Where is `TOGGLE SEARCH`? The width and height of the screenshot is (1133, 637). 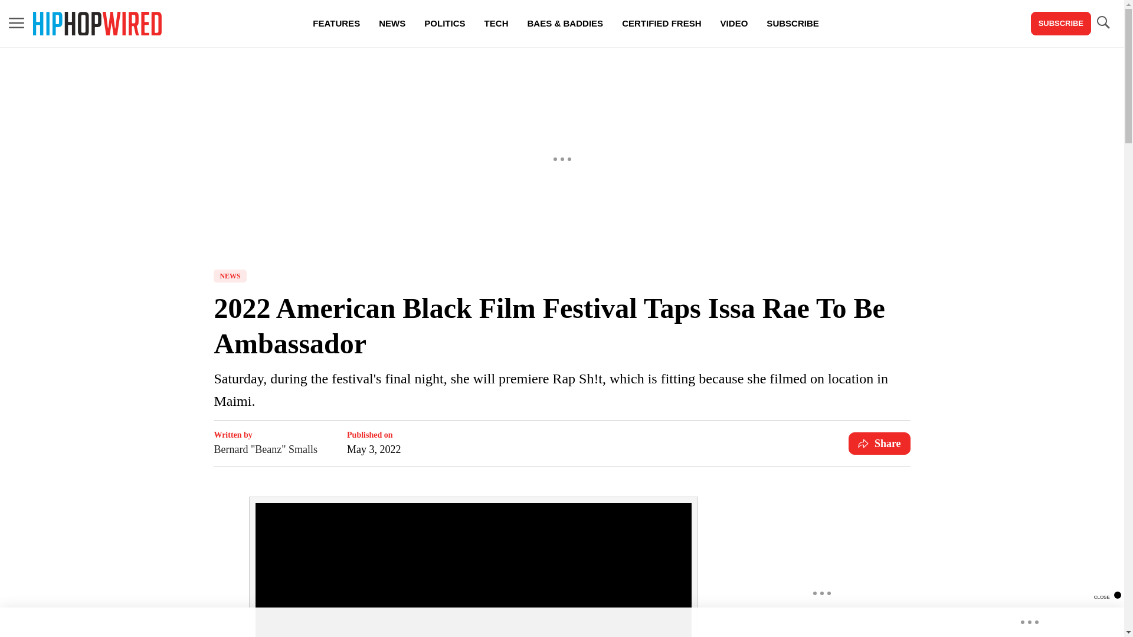
TOGGLE SEARCH is located at coordinates (1102, 22).